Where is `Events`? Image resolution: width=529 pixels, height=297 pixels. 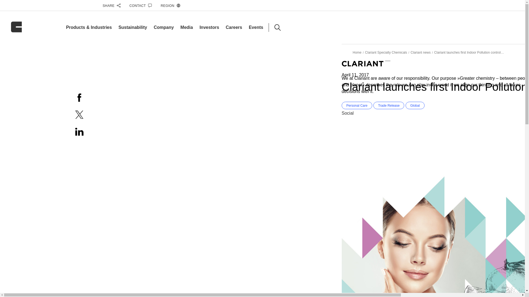
Events is located at coordinates (256, 27).